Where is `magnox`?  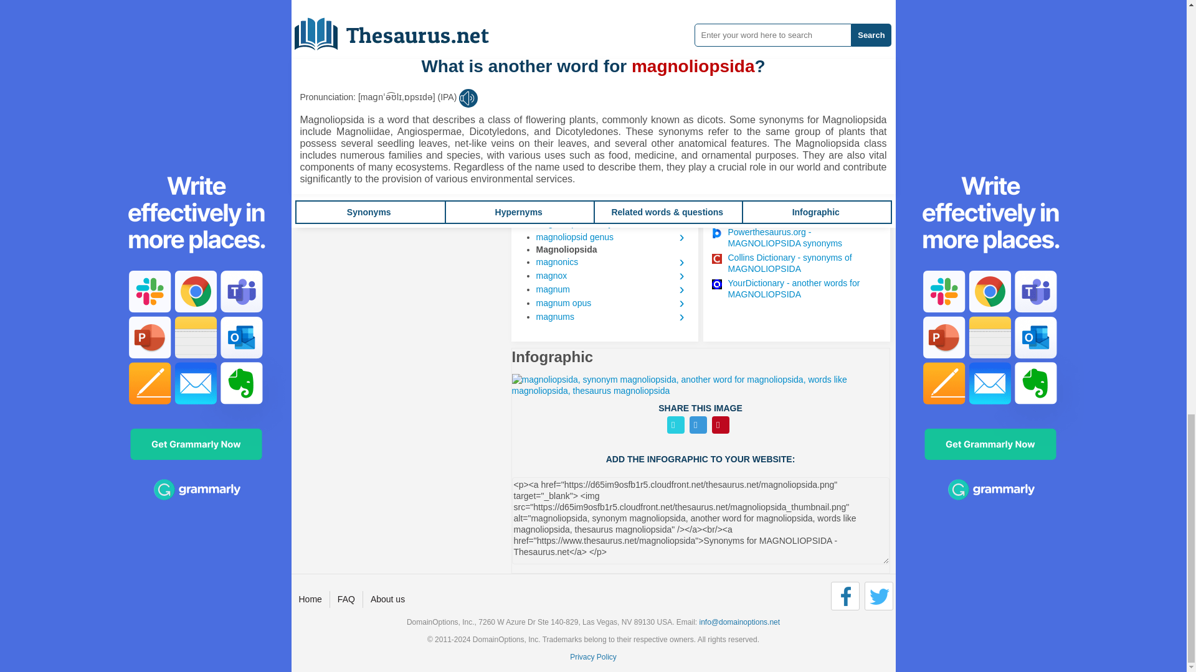
magnox is located at coordinates (612, 275).